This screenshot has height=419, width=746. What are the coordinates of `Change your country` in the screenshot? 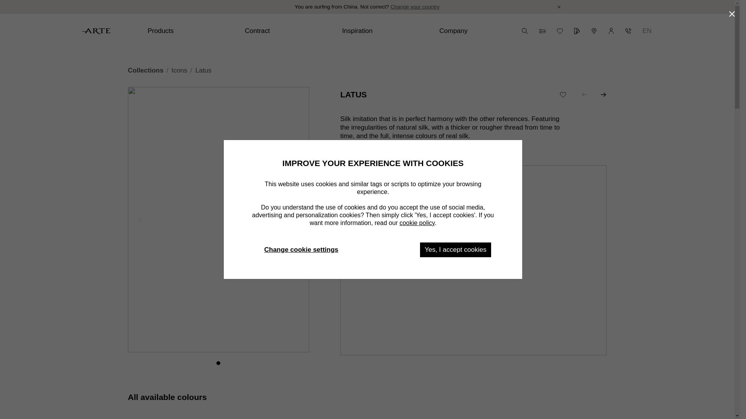 It's located at (415, 7).